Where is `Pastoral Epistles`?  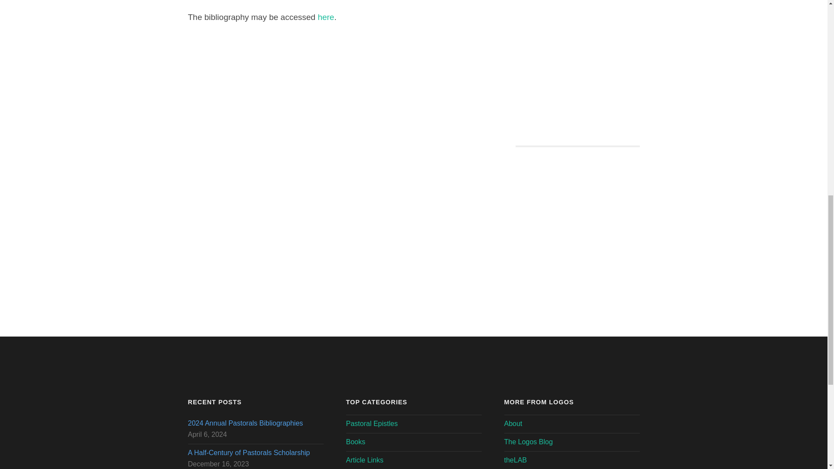
Pastoral Epistles is located at coordinates (372, 423).